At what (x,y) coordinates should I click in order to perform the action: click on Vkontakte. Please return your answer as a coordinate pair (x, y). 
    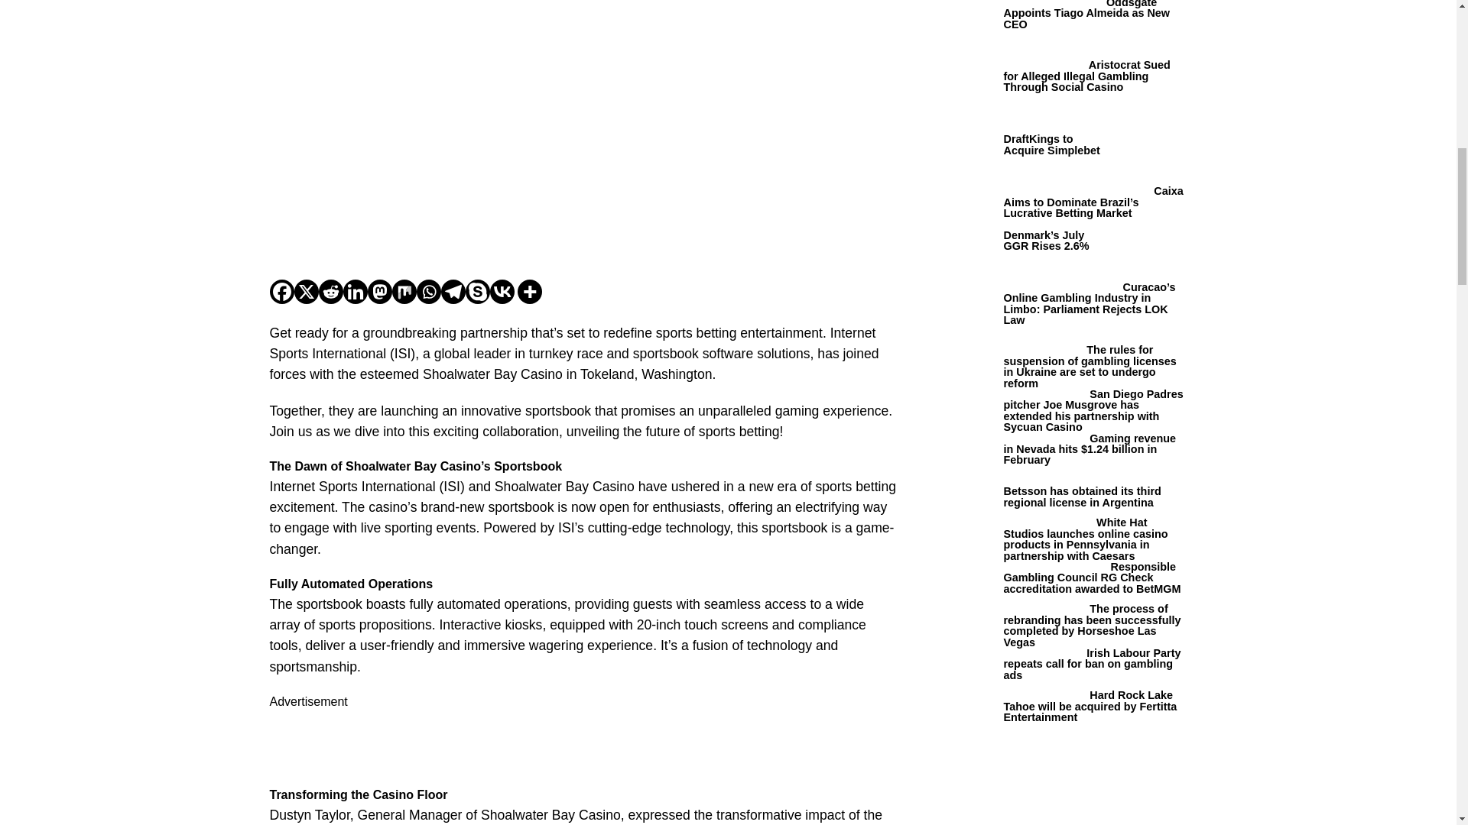
    Looking at the image, I should click on (502, 292).